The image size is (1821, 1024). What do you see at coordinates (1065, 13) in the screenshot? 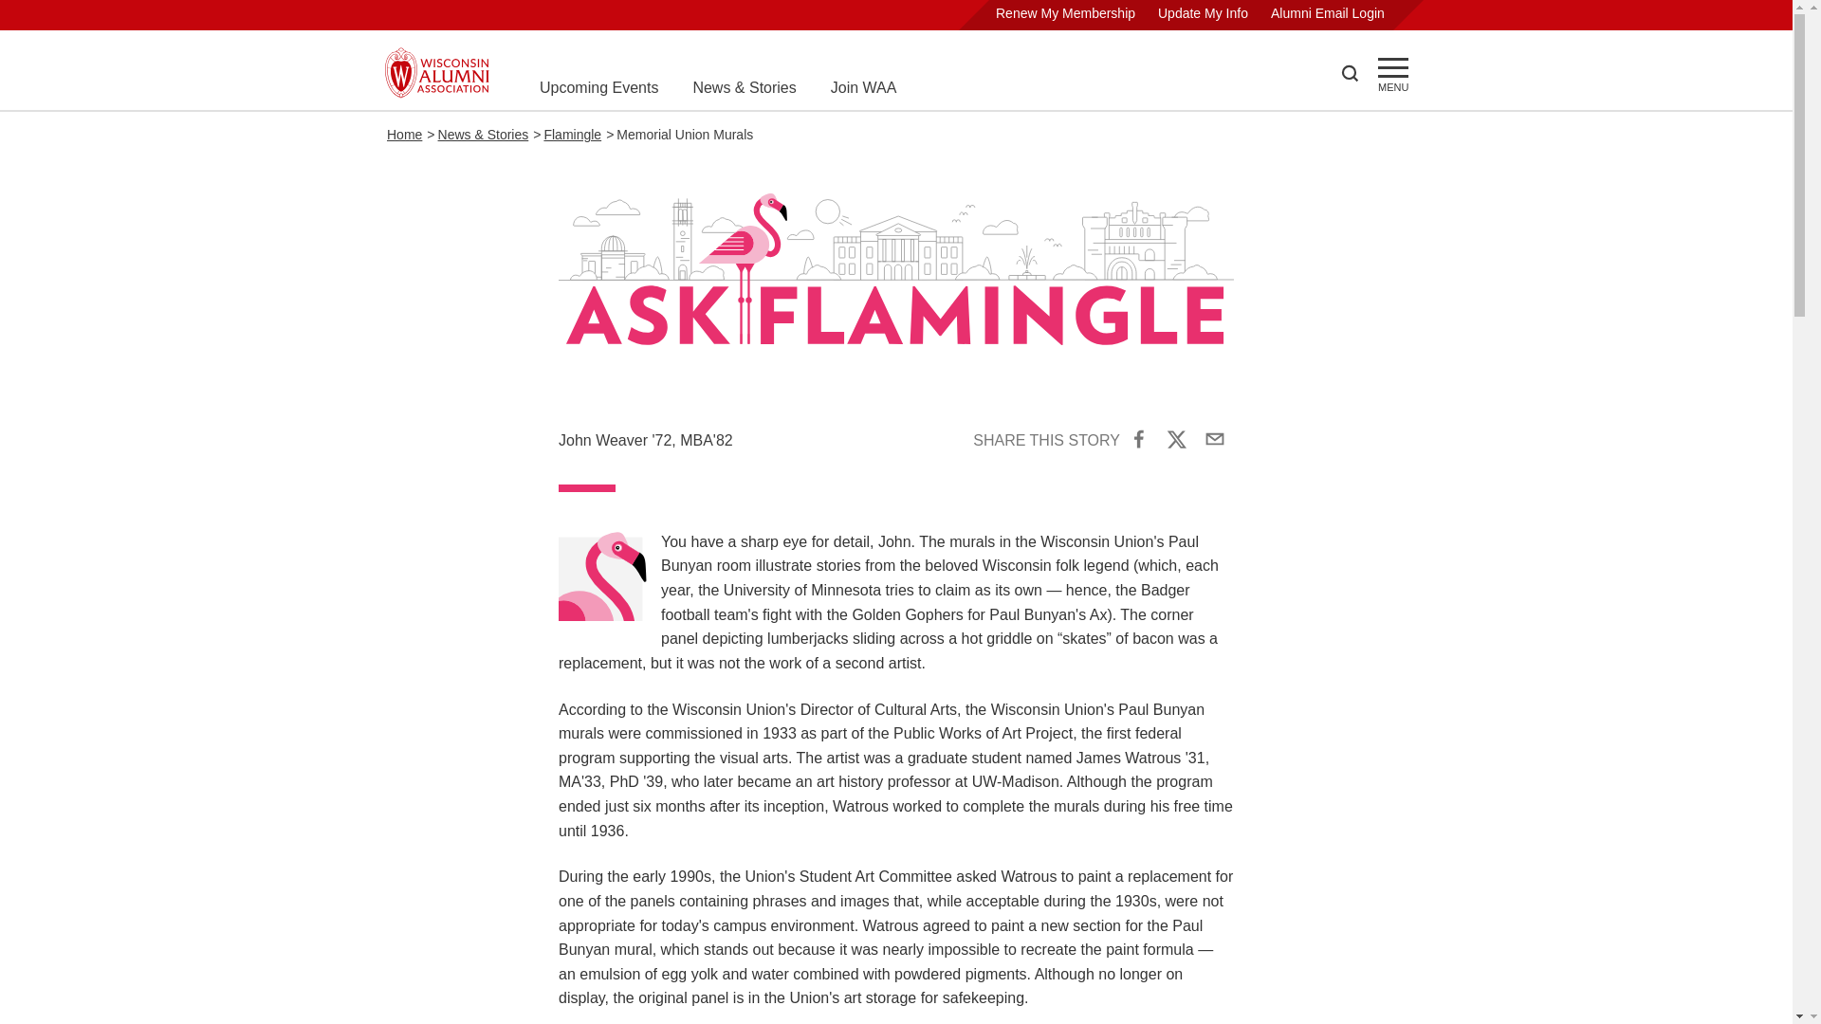
I see `Renew My Membership` at bounding box center [1065, 13].